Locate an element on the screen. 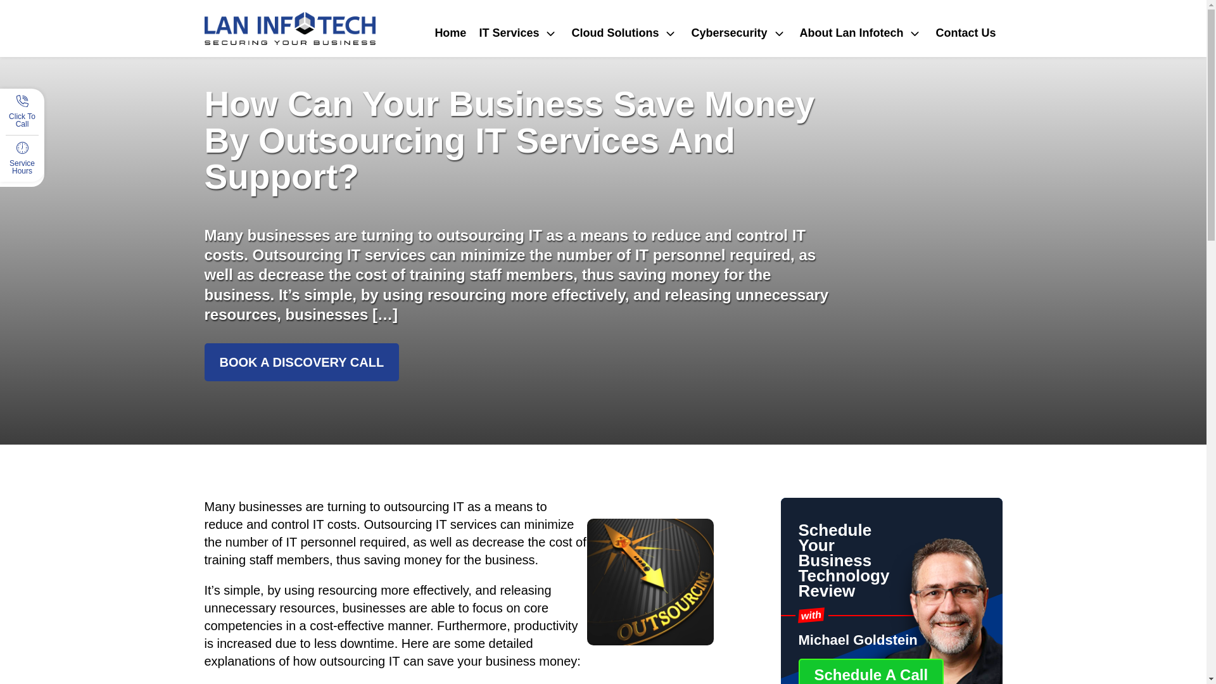  About Lan Infotech is located at coordinates (860, 33).